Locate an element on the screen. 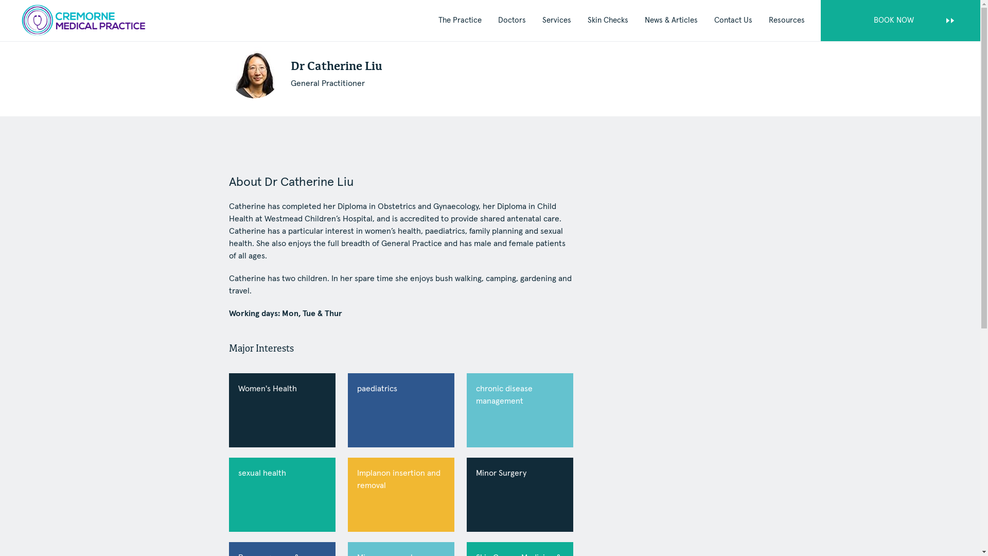 The height and width of the screenshot is (556, 988). Resources is located at coordinates (787, 21).